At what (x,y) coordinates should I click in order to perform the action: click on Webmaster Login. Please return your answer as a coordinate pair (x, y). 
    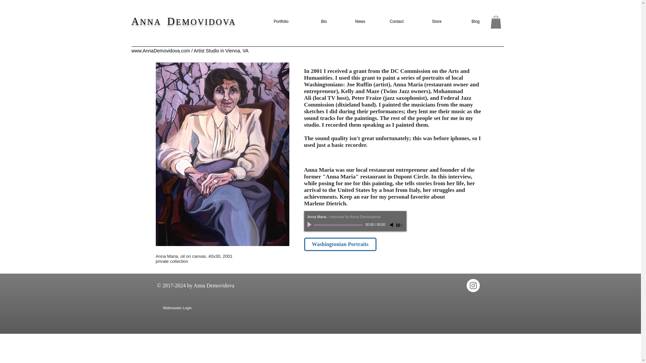
    Looking at the image, I should click on (177, 308).